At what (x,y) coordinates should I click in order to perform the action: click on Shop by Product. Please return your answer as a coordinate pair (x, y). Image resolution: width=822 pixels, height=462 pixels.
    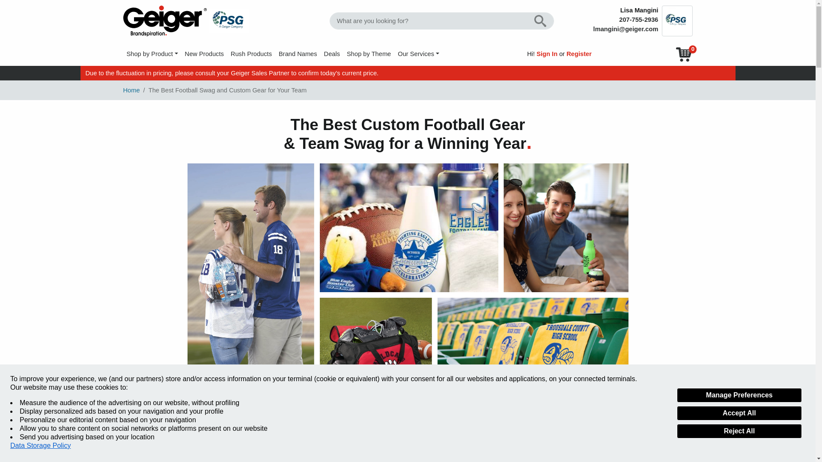
    Looking at the image, I should click on (152, 53).